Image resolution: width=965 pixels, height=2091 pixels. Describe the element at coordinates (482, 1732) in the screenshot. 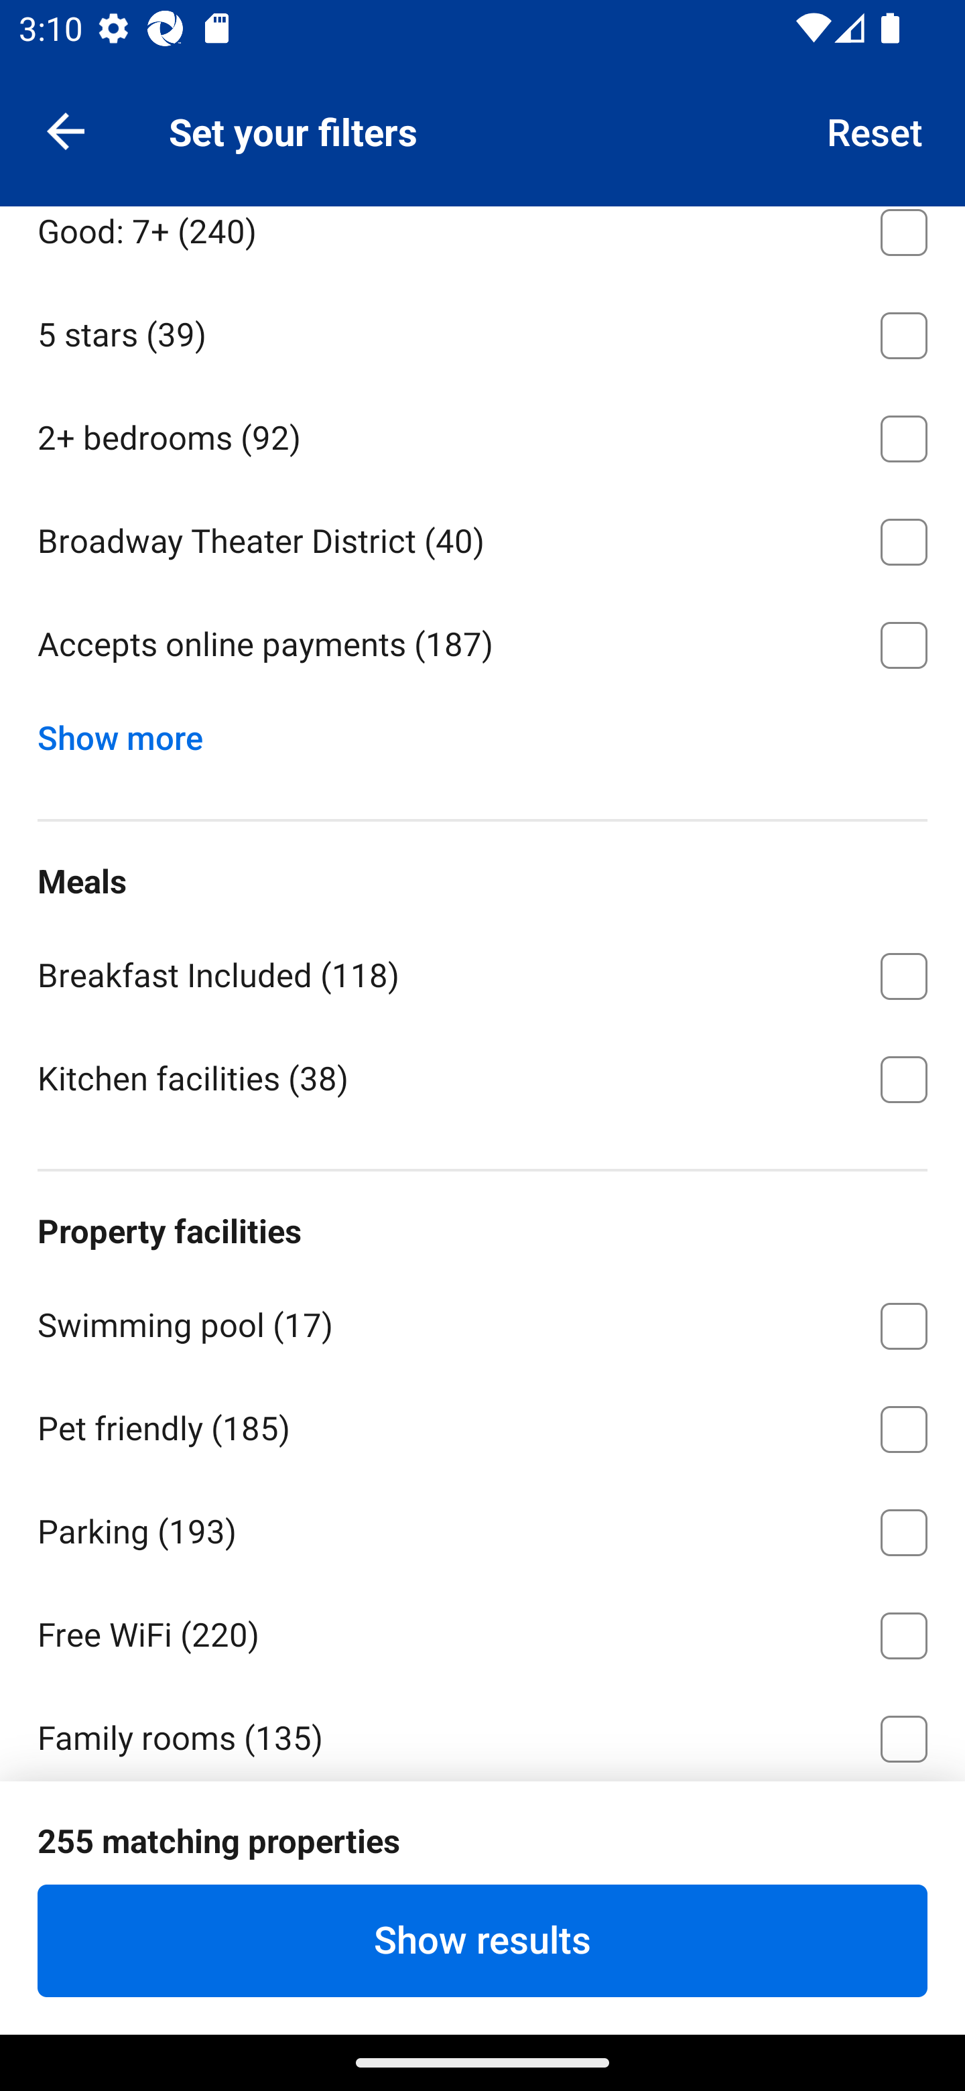

I see `Family rooms ⁦(135)` at that location.